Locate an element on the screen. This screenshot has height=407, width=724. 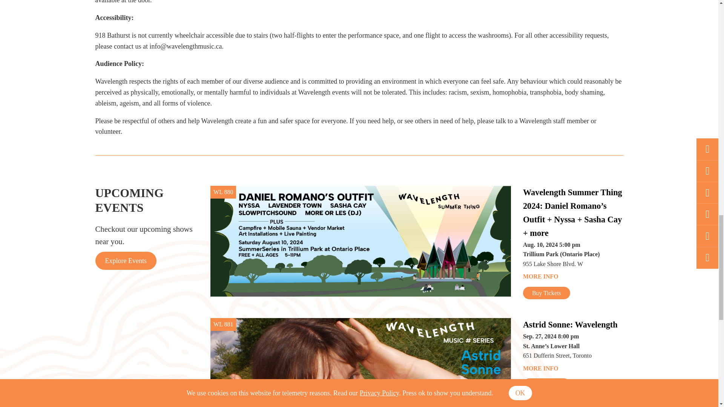
View Astrid Sonne: Wavelength is located at coordinates (573, 369).